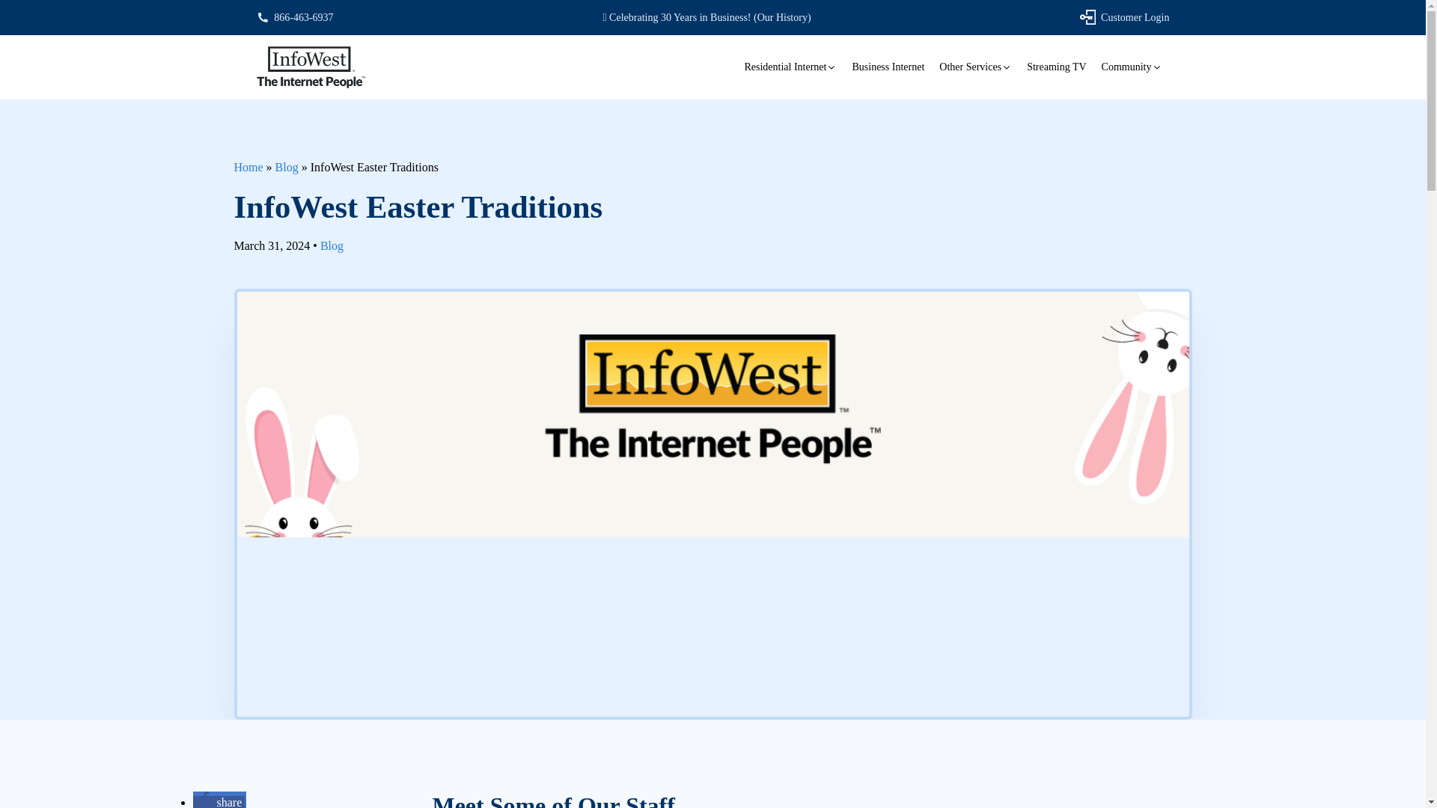 The width and height of the screenshot is (1437, 808). What do you see at coordinates (1132, 67) in the screenshot?
I see `Community` at bounding box center [1132, 67].